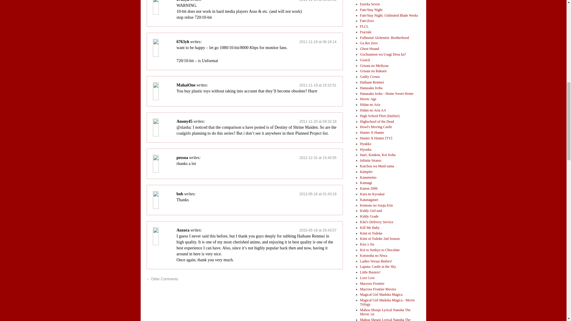 The image size is (571, 321). What do you see at coordinates (318, 194) in the screenshot?
I see `2013-05-16 at 01:43:19` at bounding box center [318, 194].